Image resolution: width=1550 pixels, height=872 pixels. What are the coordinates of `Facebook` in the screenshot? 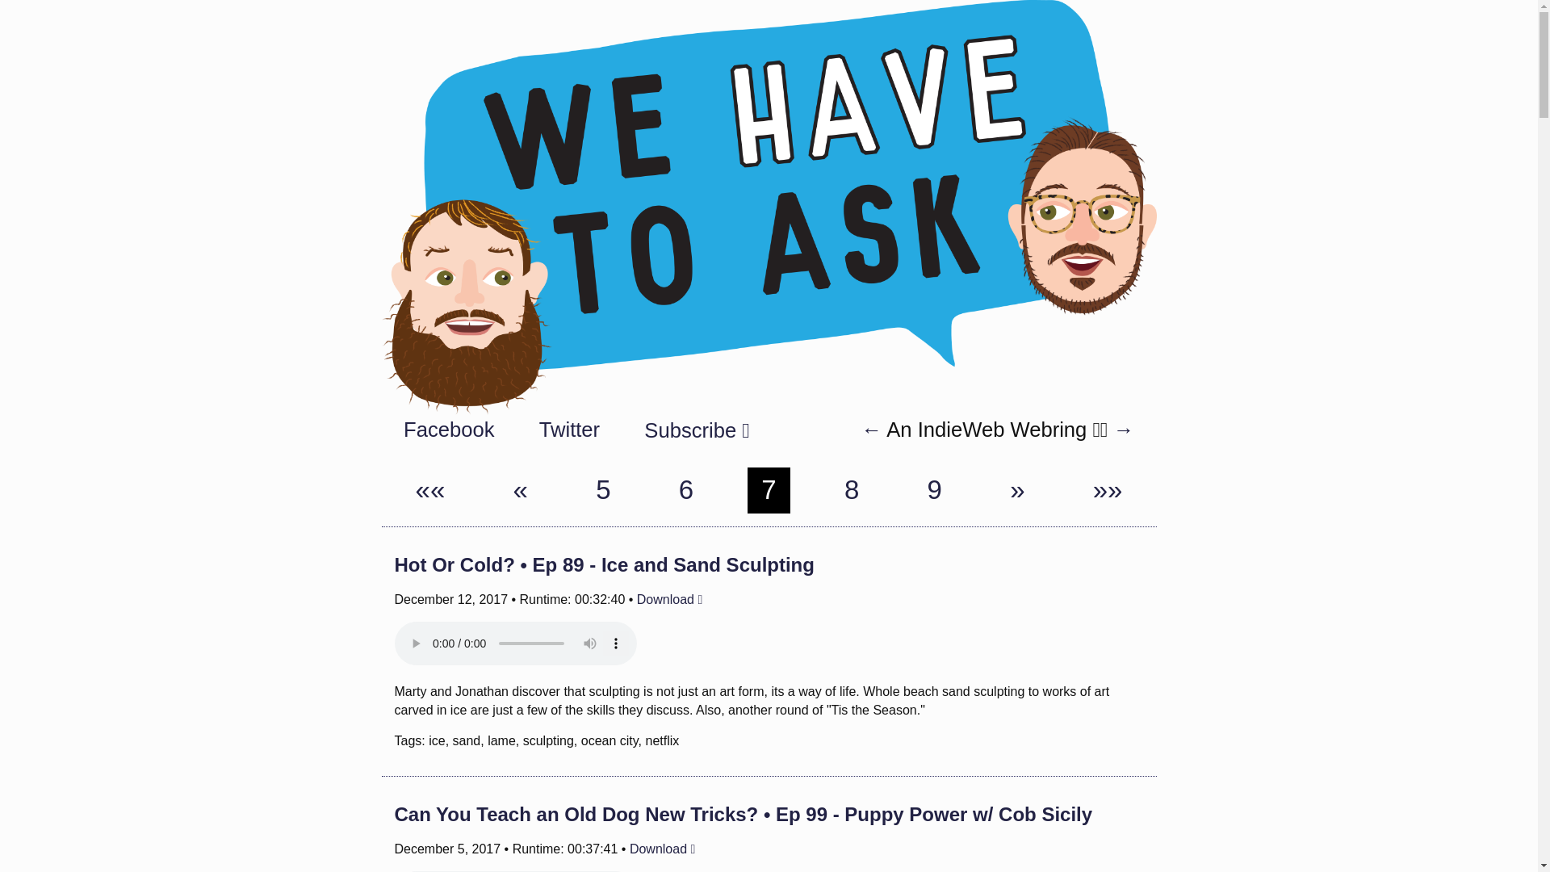 It's located at (449, 430).